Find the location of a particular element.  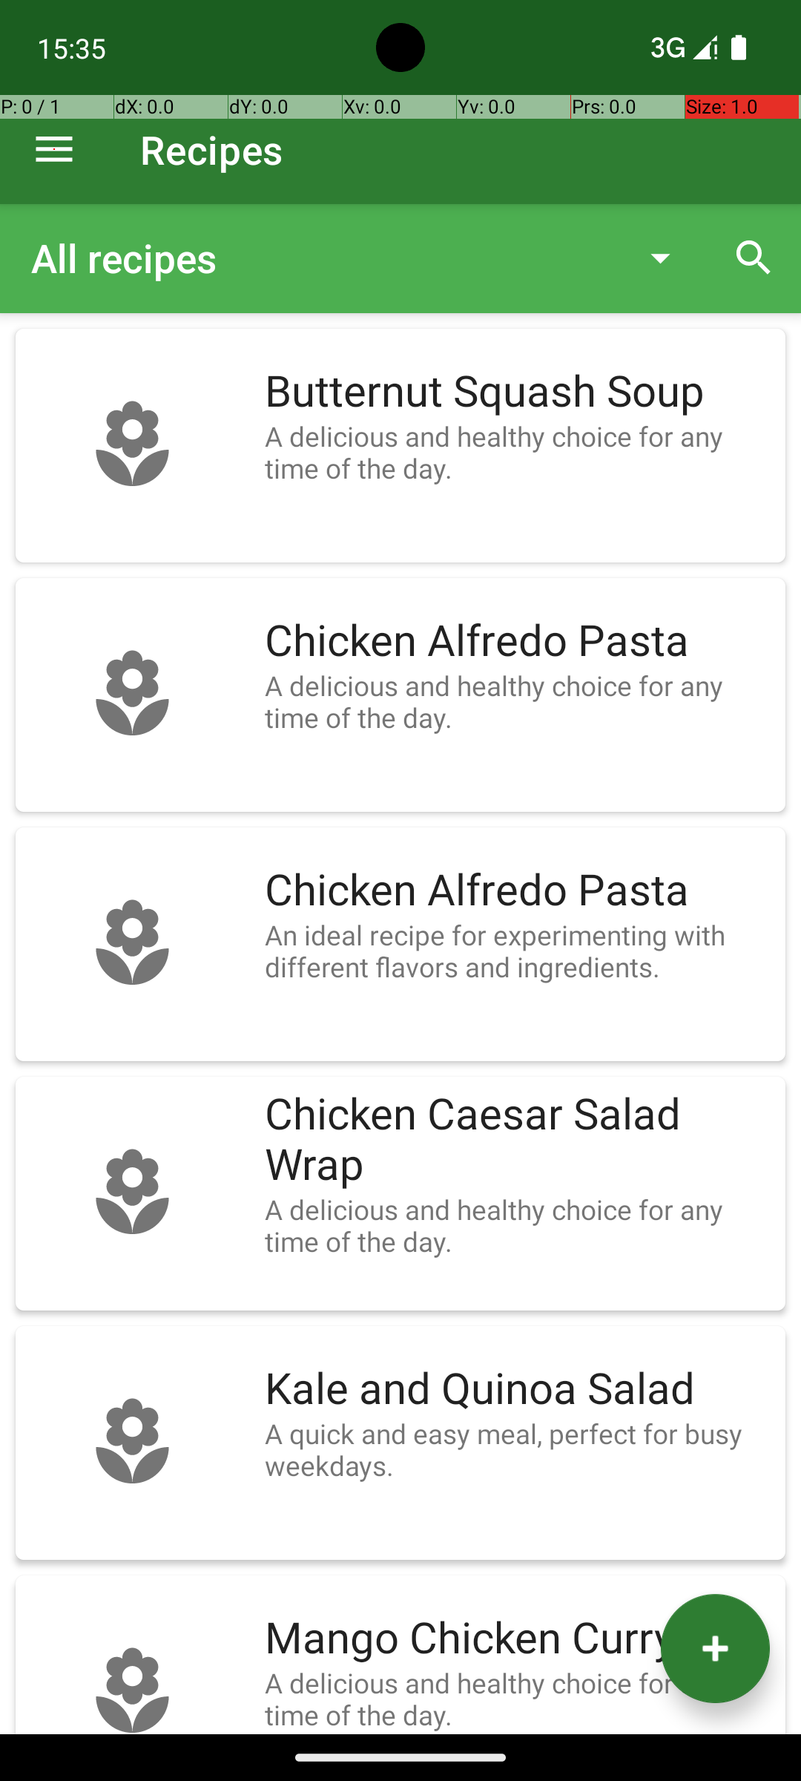

Kale and Quinoa Salad is located at coordinates (518, 1389).